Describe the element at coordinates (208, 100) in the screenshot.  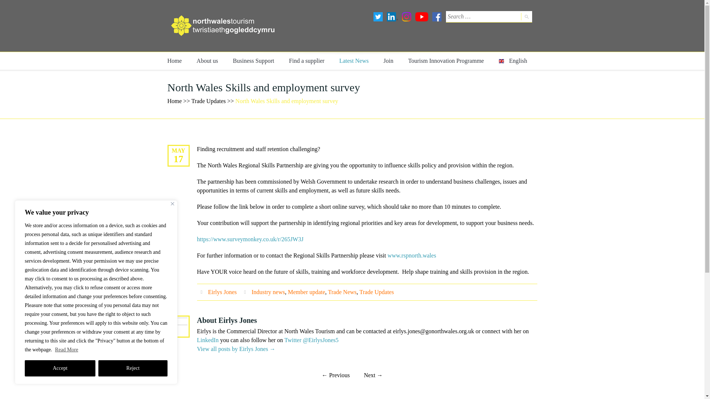
I see `Trade Updates` at that location.